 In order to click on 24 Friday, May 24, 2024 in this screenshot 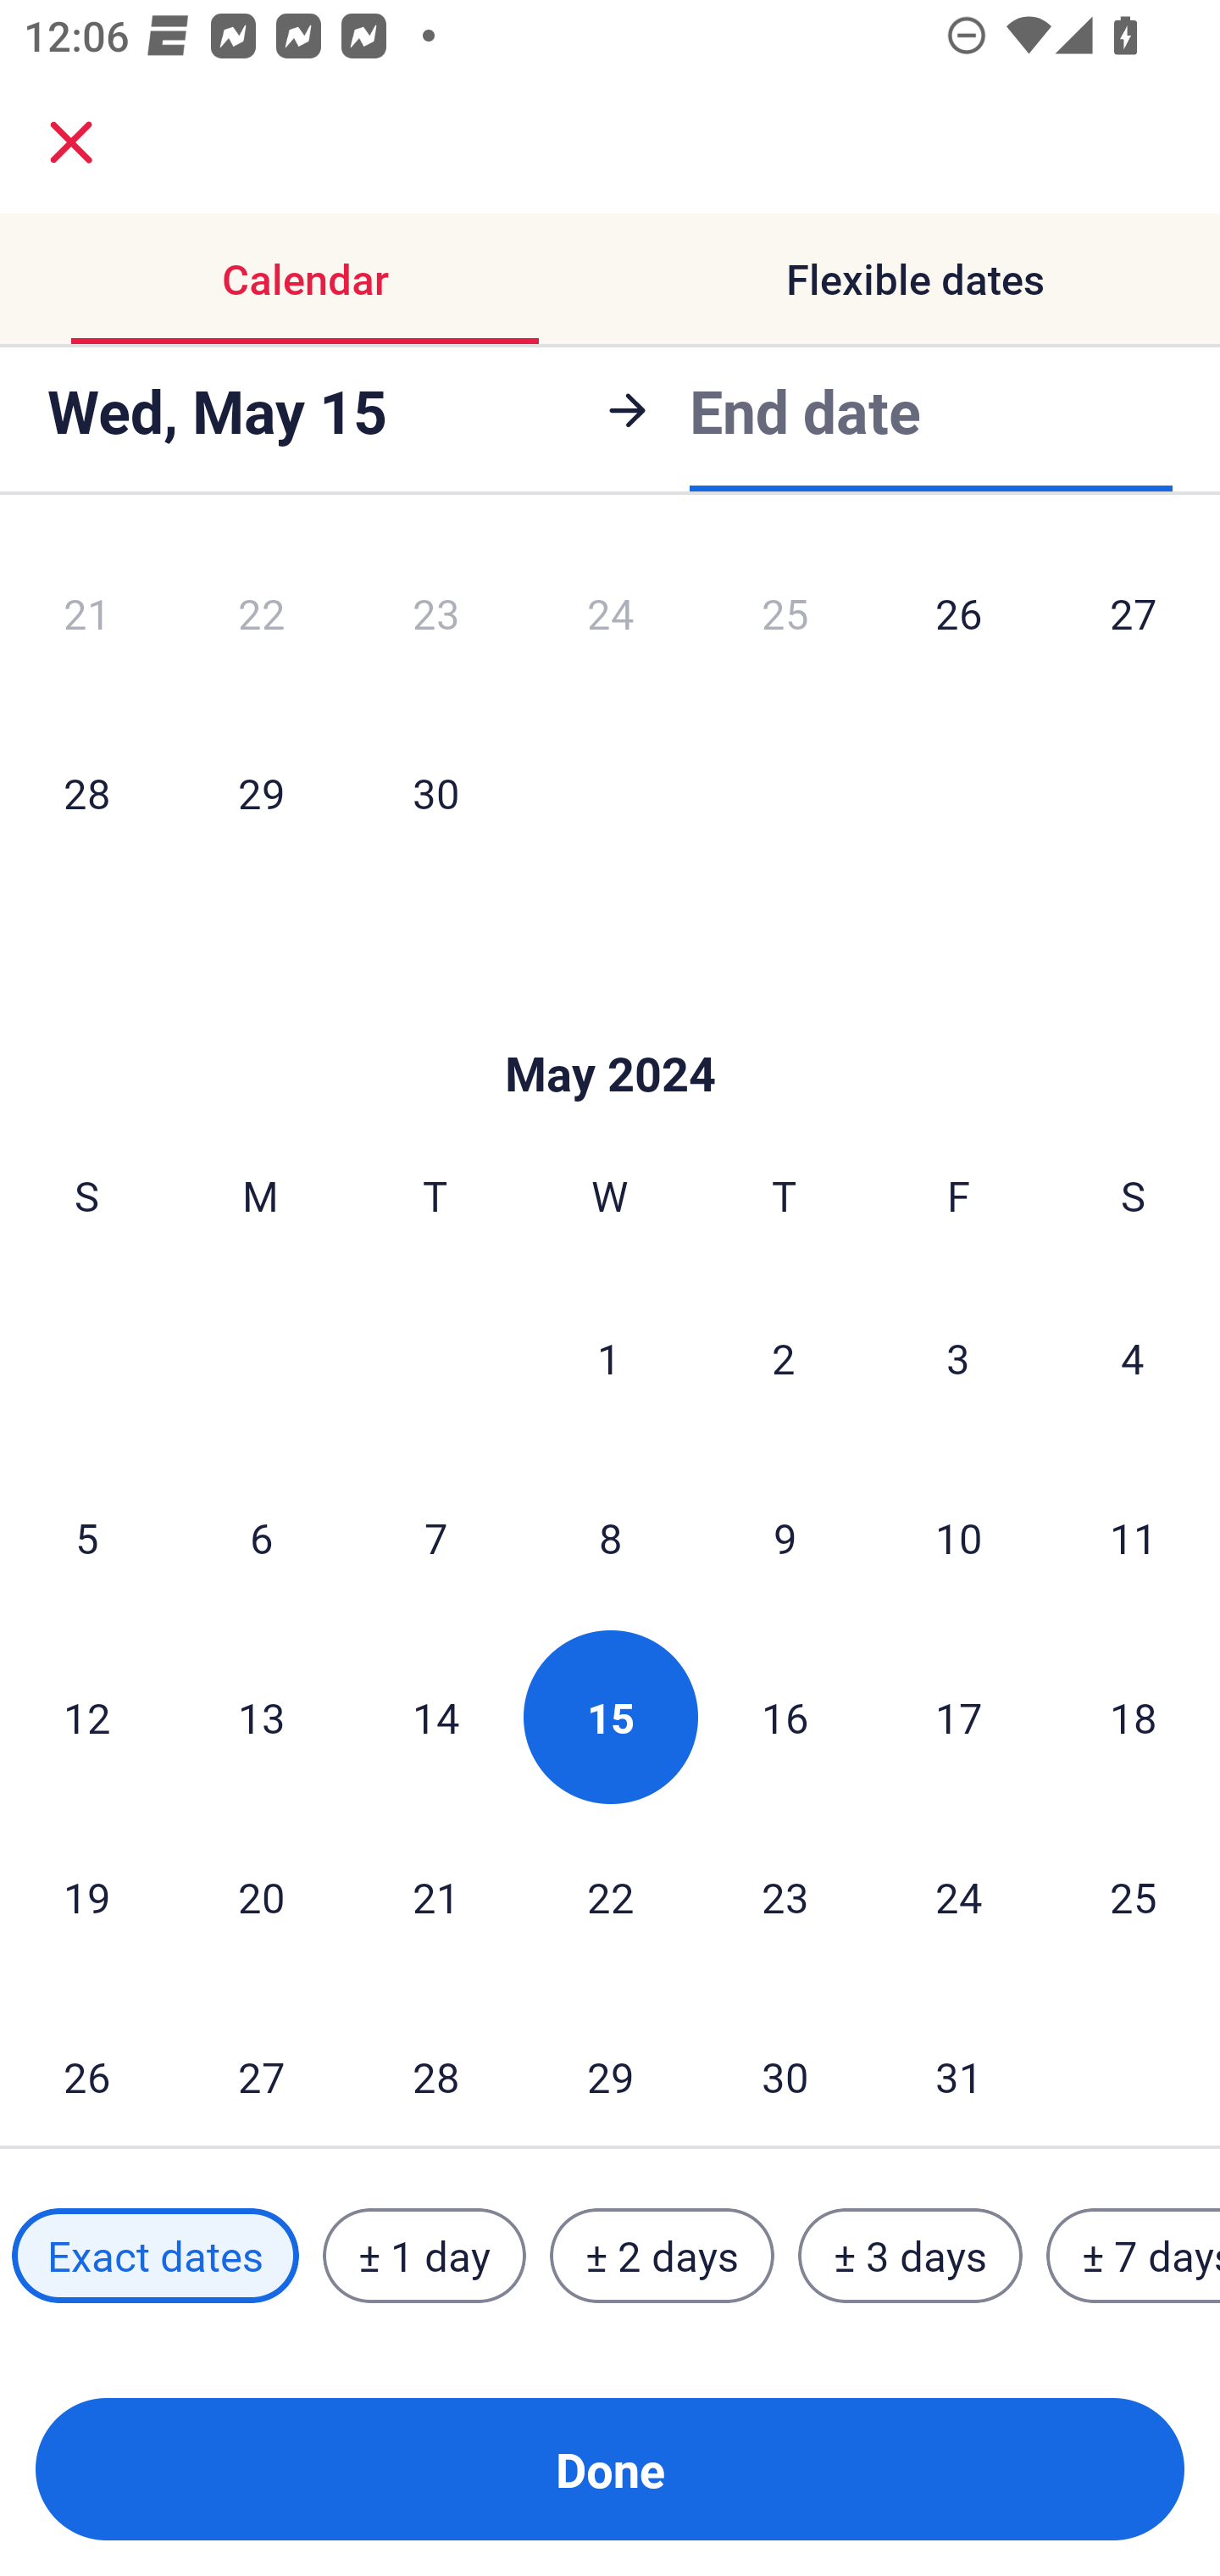, I will do `click(959, 1896)`.